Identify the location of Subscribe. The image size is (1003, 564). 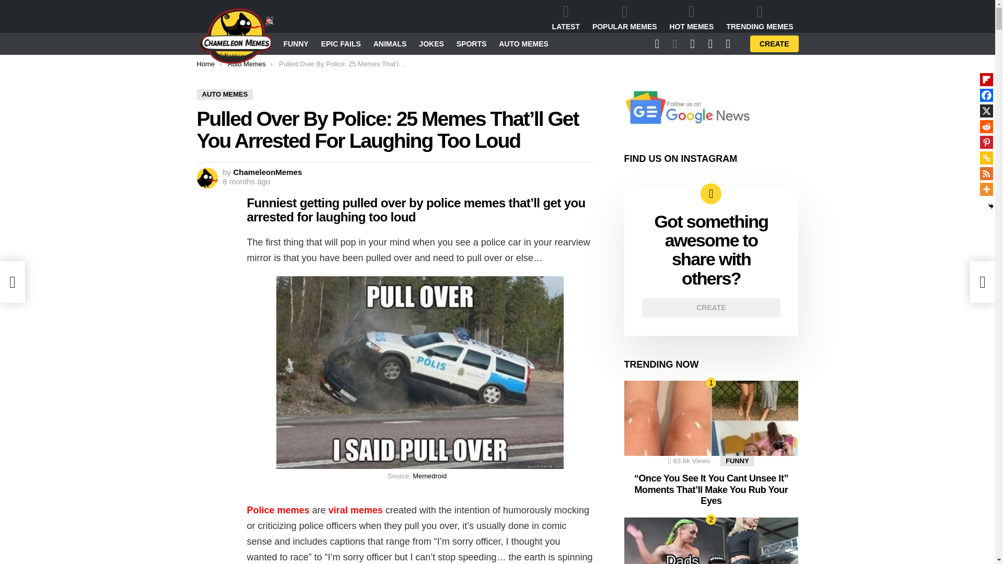
(615, 154).